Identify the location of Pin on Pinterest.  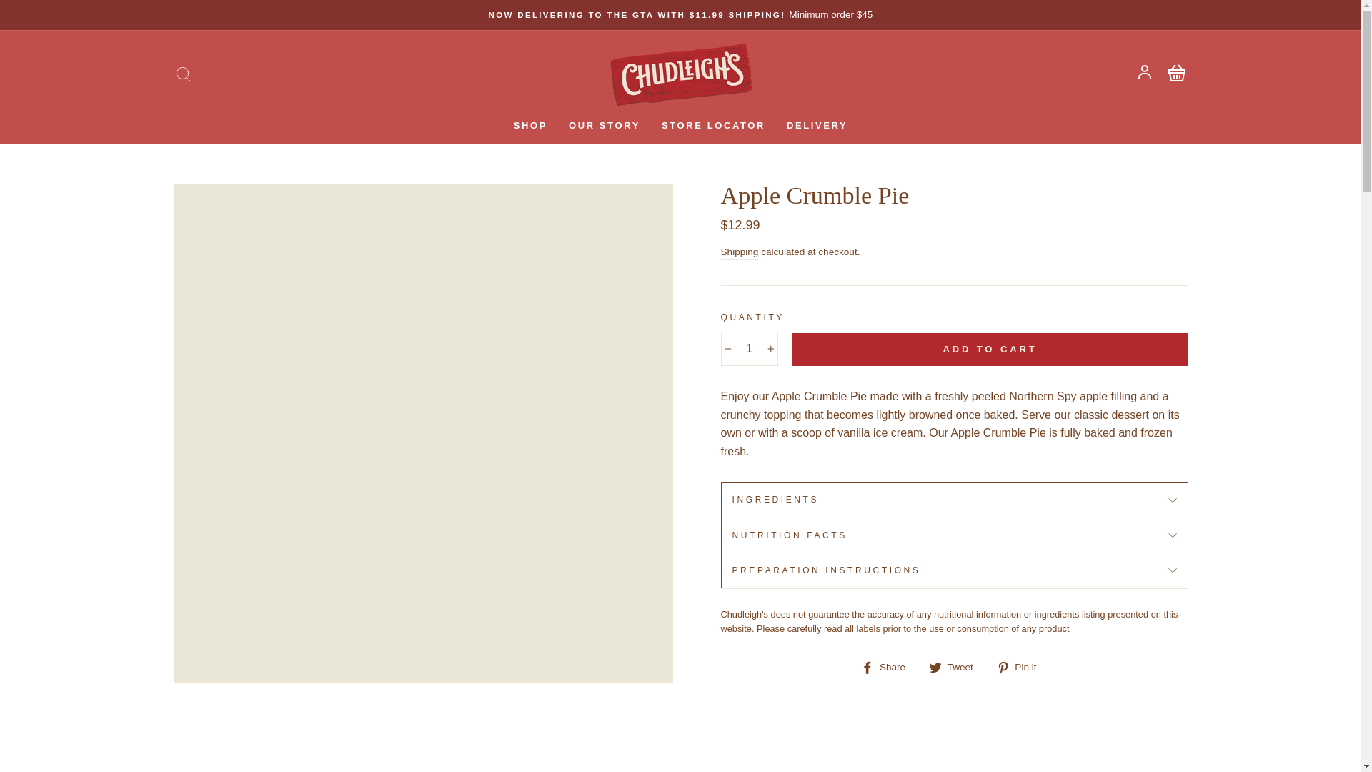
(1022, 668).